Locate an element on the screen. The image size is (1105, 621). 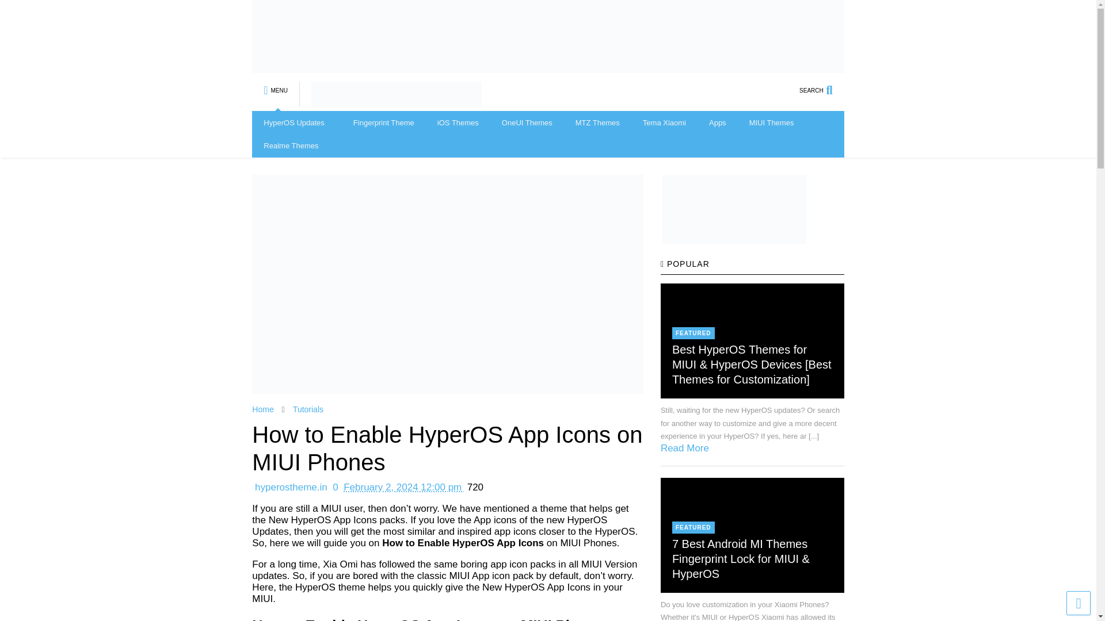
MTZ Themes is located at coordinates (597, 123).